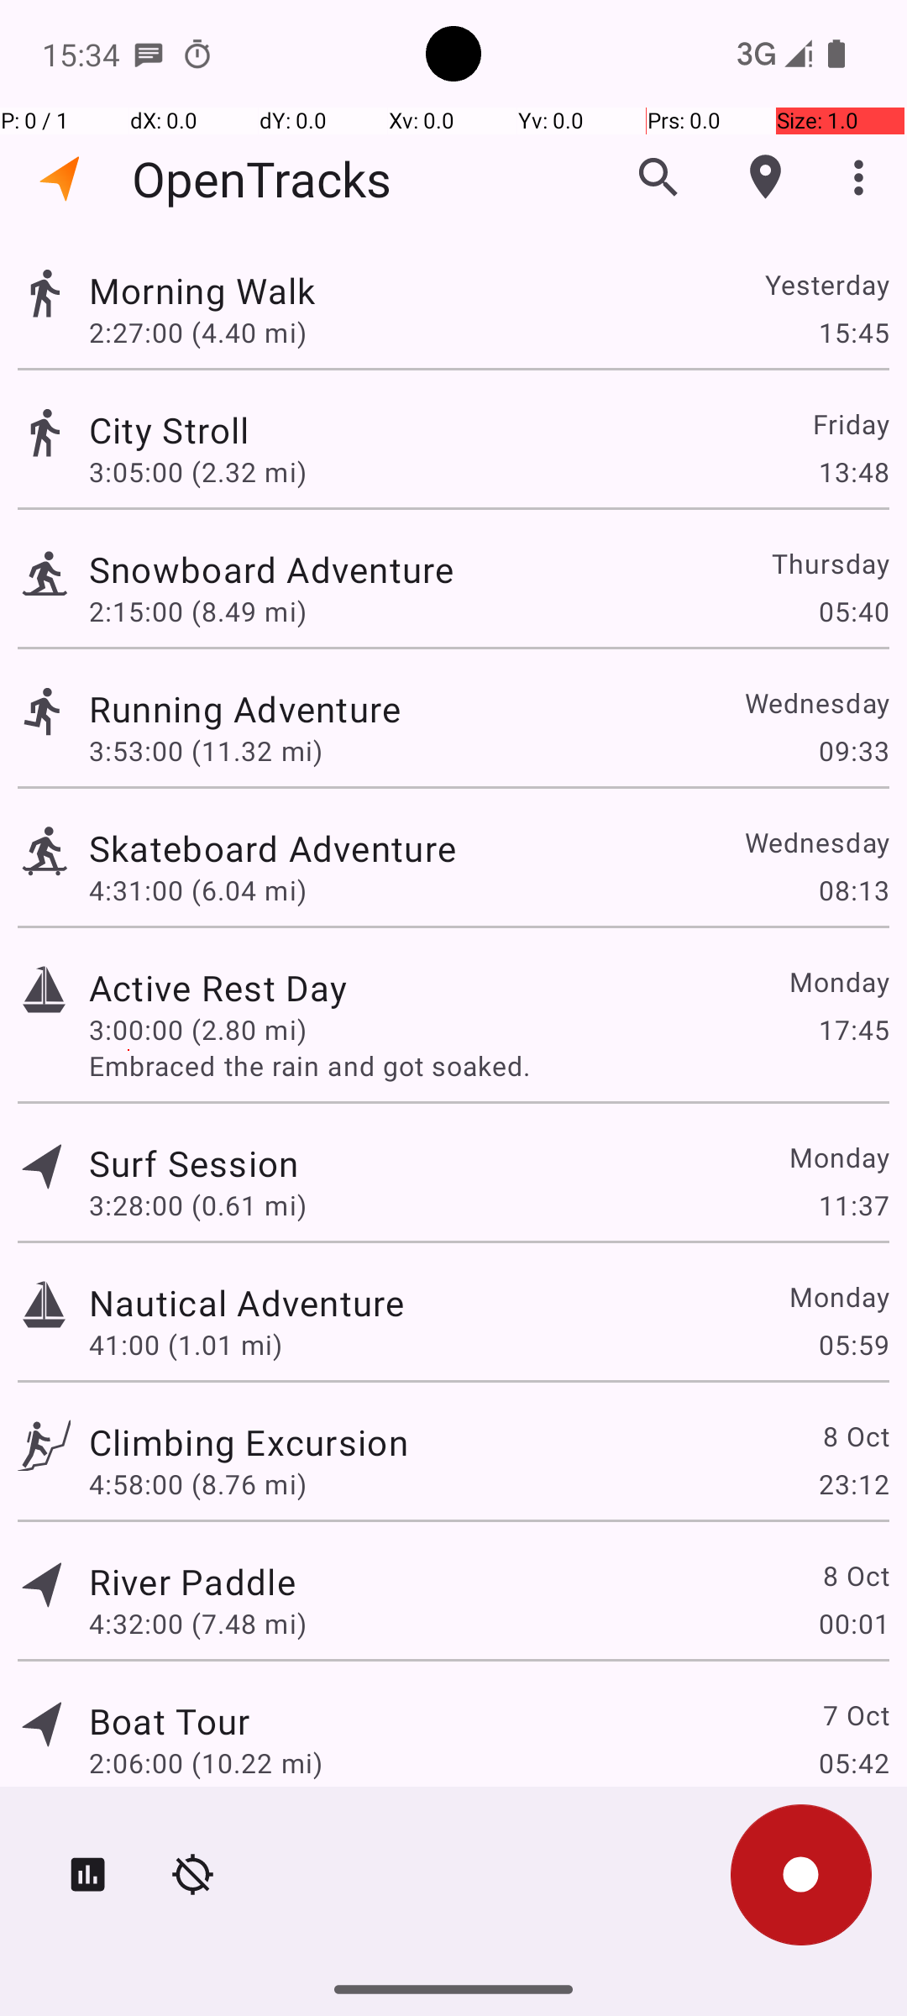 The width and height of the screenshot is (907, 2016). Describe the element at coordinates (853, 332) in the screenshot. I see `15:45` at that location.